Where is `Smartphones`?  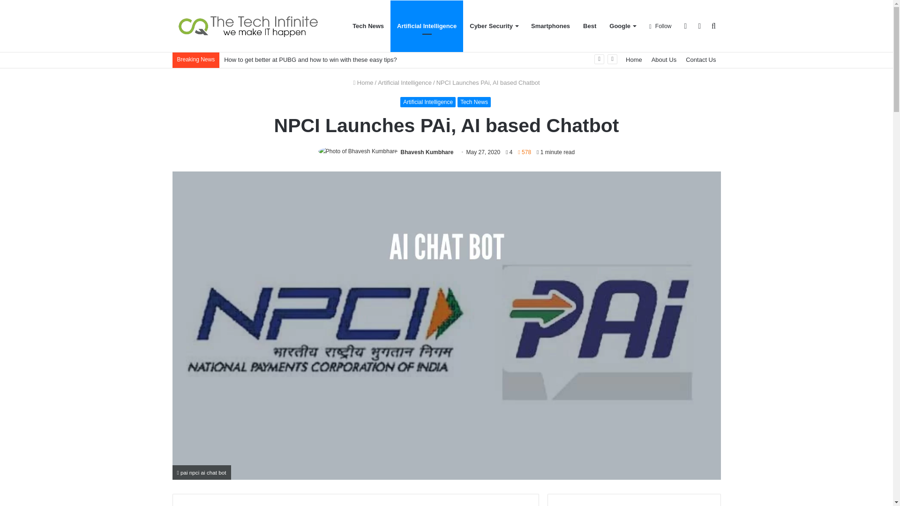 Smartphones is located at coordinates (550, 26).